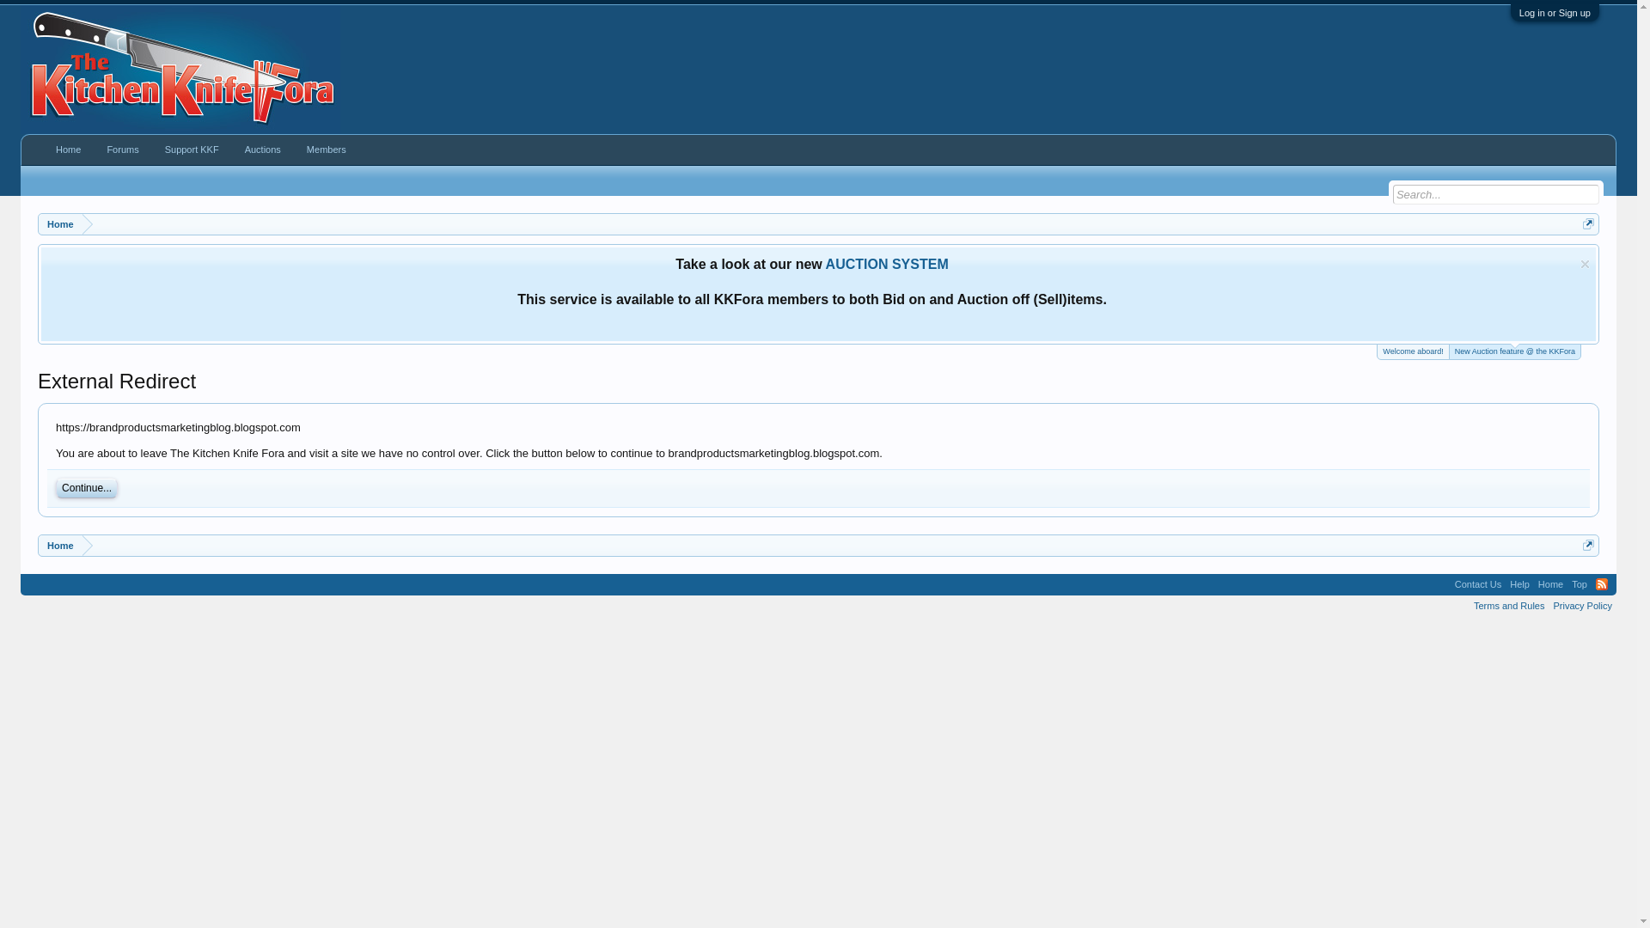 This screenshot has height=928, width=1650. I want to click on Home, so click(60, 546).